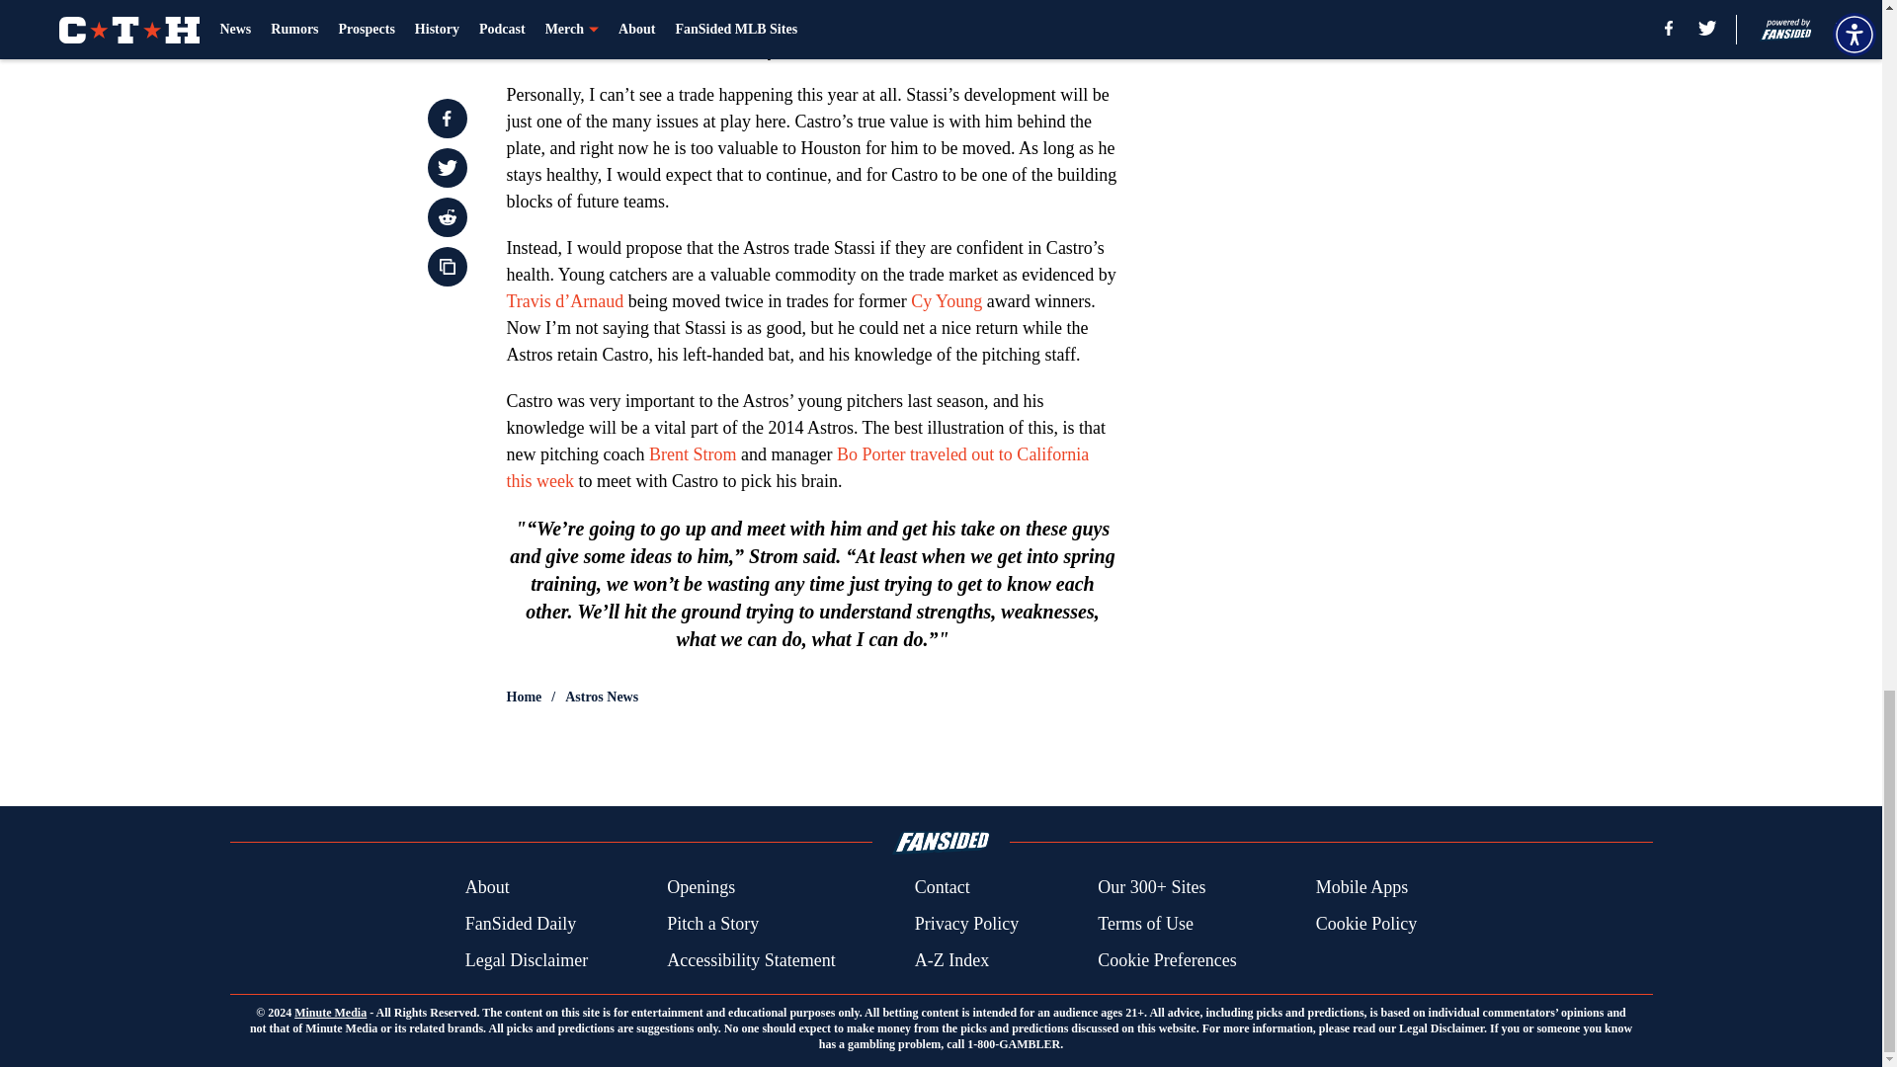 The width and height of the screenshot is (1897, 1067). Describe the element at coordinates (601, 698) in the screenshot. I see `Astros News` at that location.